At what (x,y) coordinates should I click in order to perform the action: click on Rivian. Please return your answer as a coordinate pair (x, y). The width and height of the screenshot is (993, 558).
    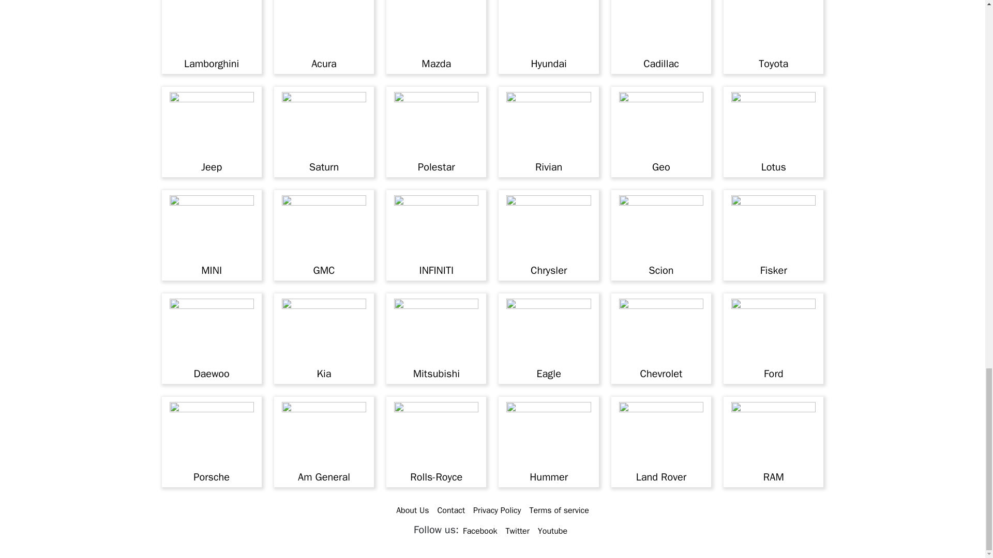
    Looking at the image, I should click on (548, 167).